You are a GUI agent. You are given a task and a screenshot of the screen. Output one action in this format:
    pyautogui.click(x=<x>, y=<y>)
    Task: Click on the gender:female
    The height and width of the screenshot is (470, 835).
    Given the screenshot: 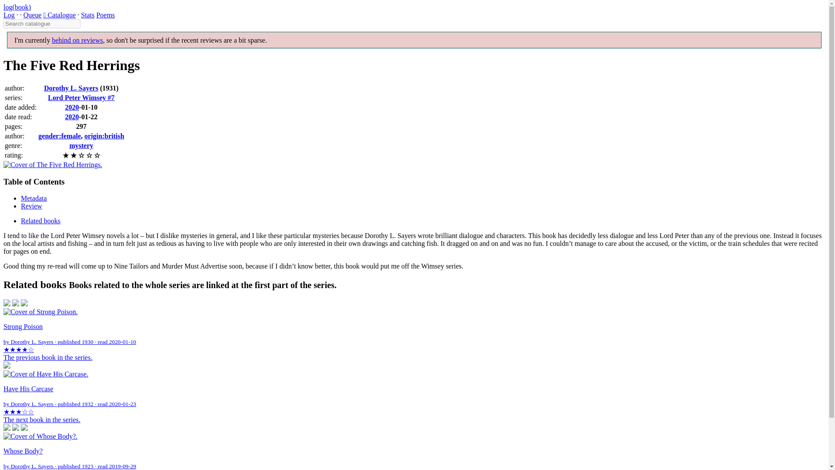 What is the action you would take?
    pyautogui.click(x=60, y=136)
    